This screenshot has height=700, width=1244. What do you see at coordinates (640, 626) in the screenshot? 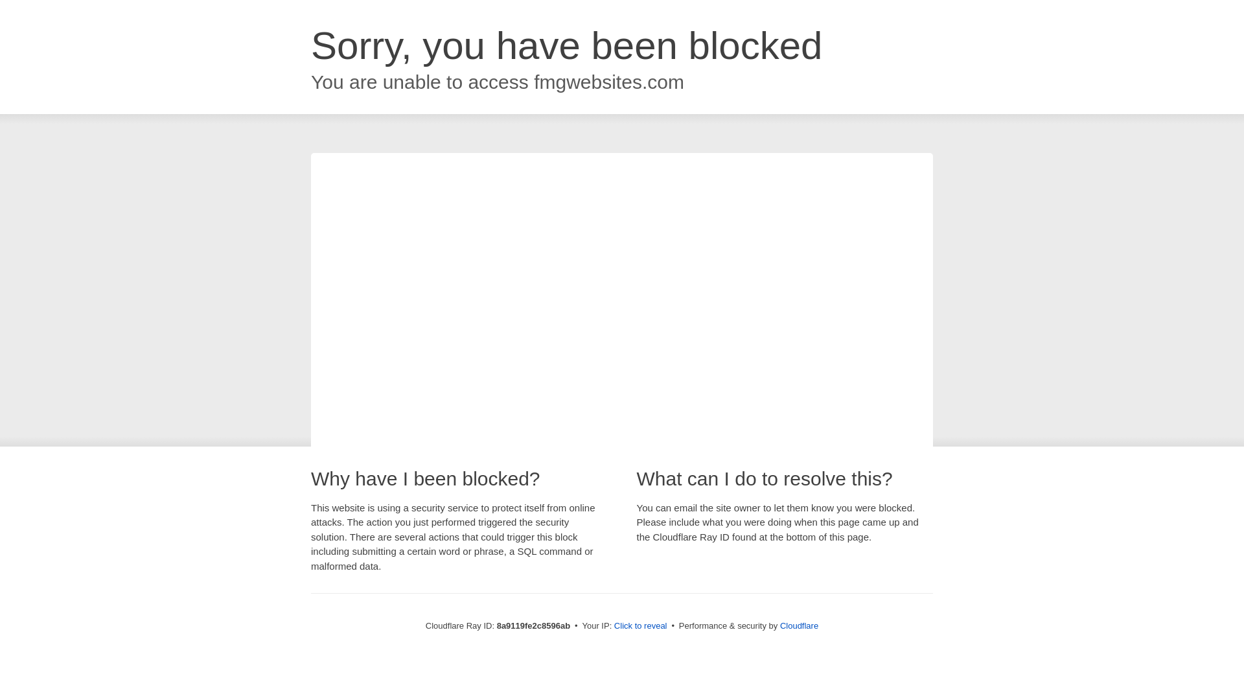
I see `Click to reveal` at bounding box center [640, 626].